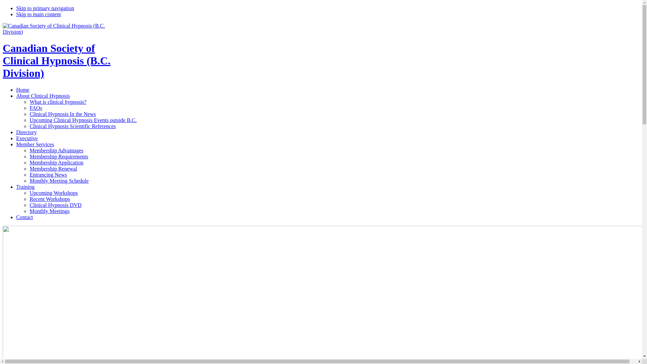 This screenshot has width=647, height=364. What do you see at coordinates (63, 114) in the screenshot?
I see `Clinical Hypnosis In the News` at bounding box center [63, 114].